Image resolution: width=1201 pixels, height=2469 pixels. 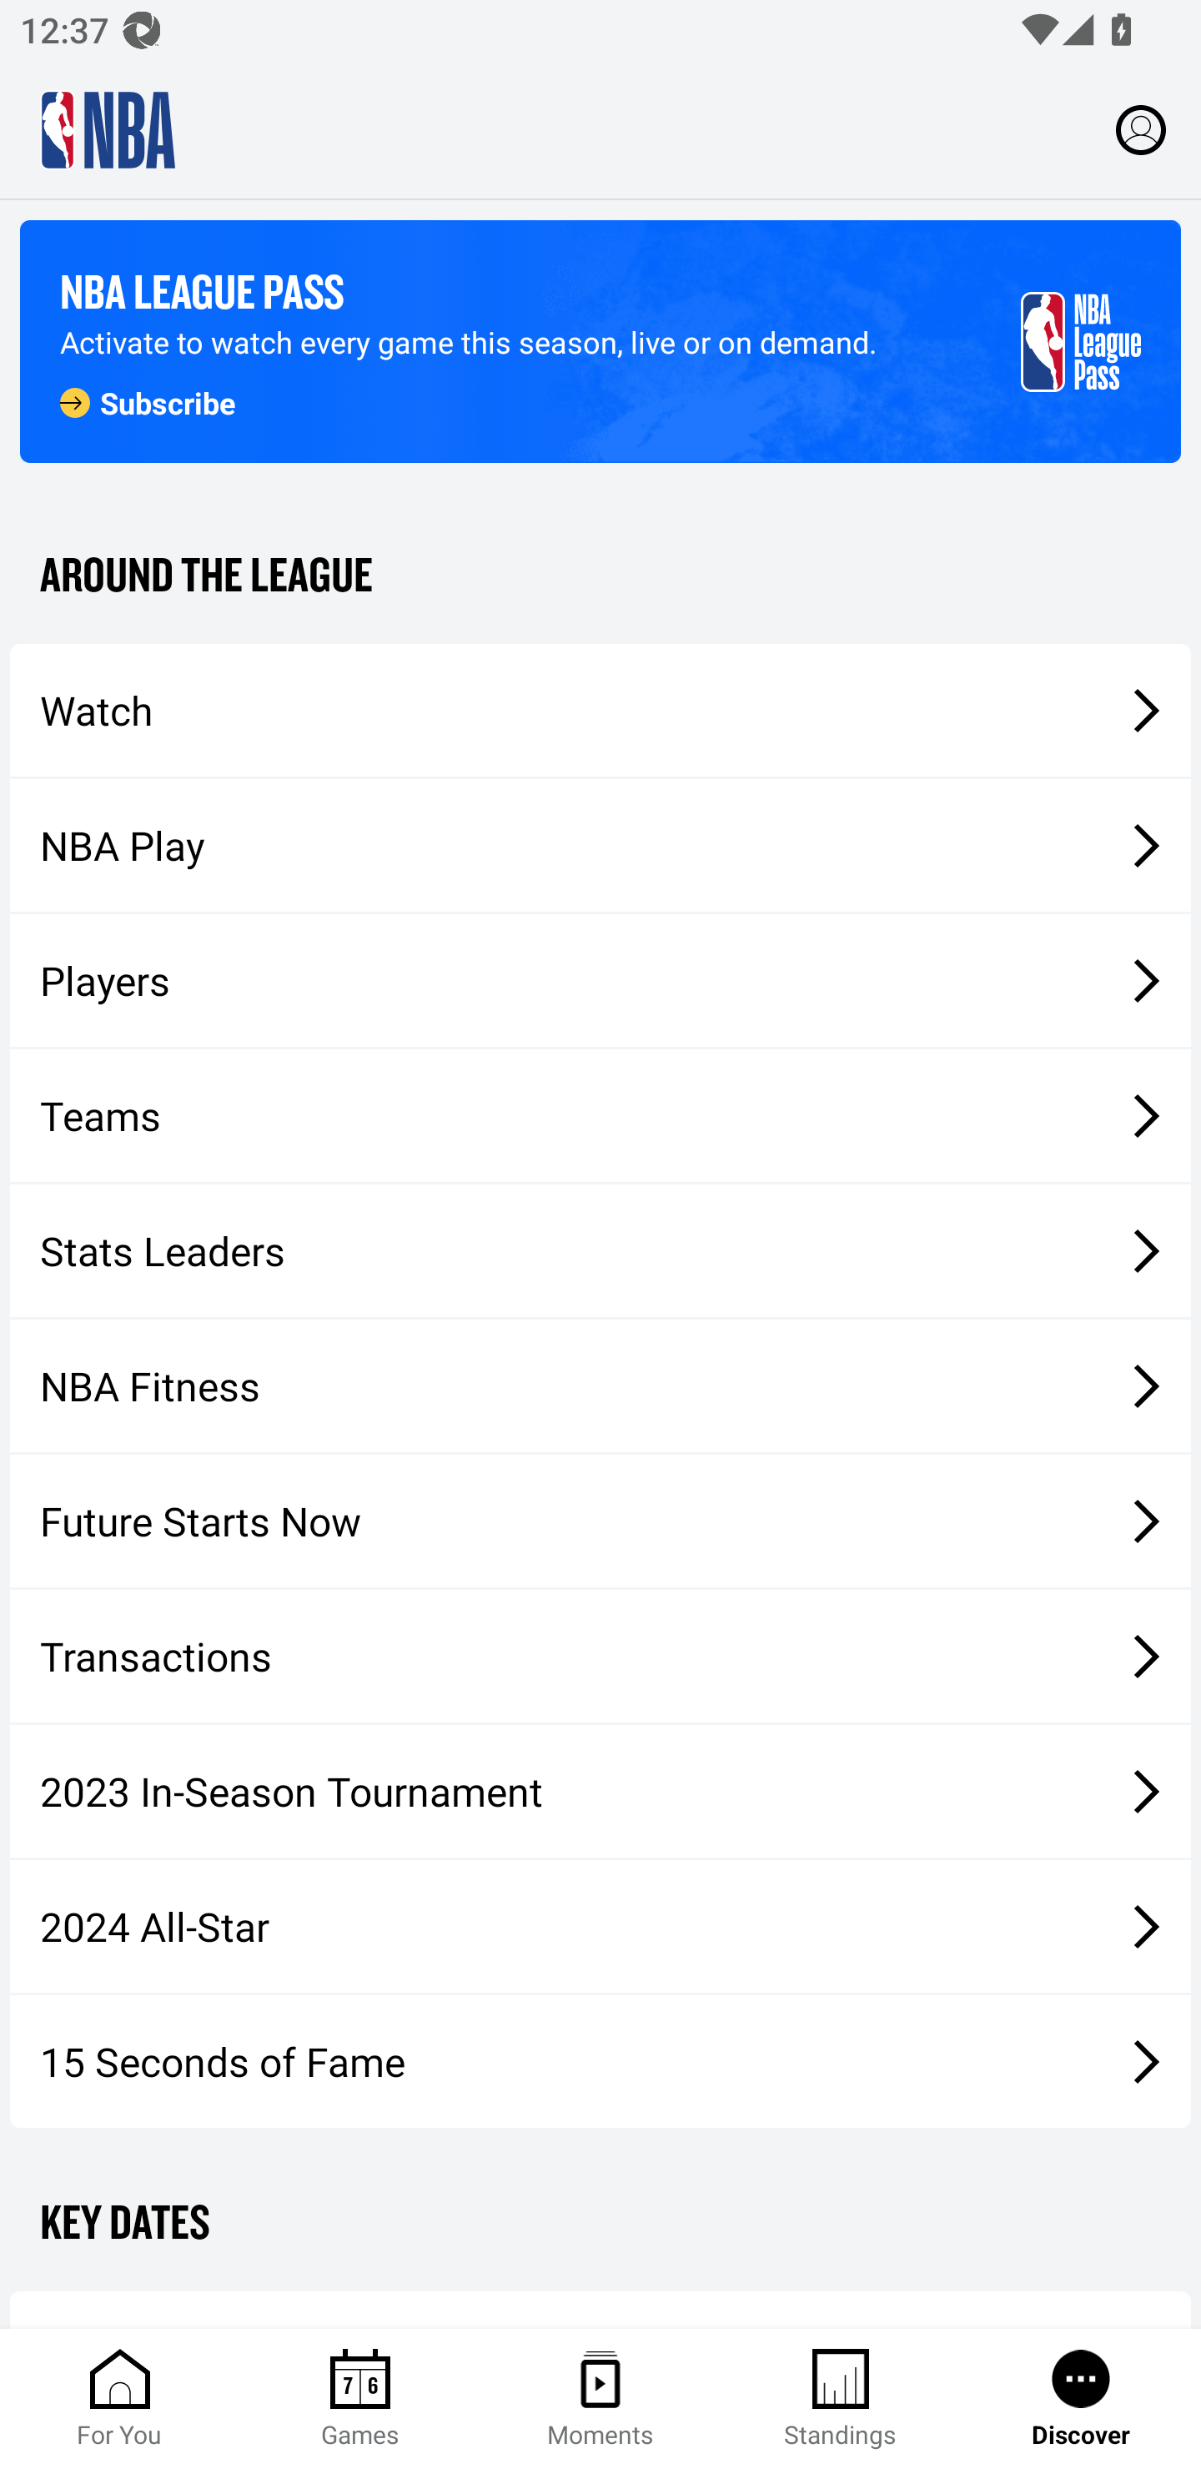 What do you see at coordinates (841, 2399) in the screenshot?
I see `Standings` at bounding box center [841, 2399].